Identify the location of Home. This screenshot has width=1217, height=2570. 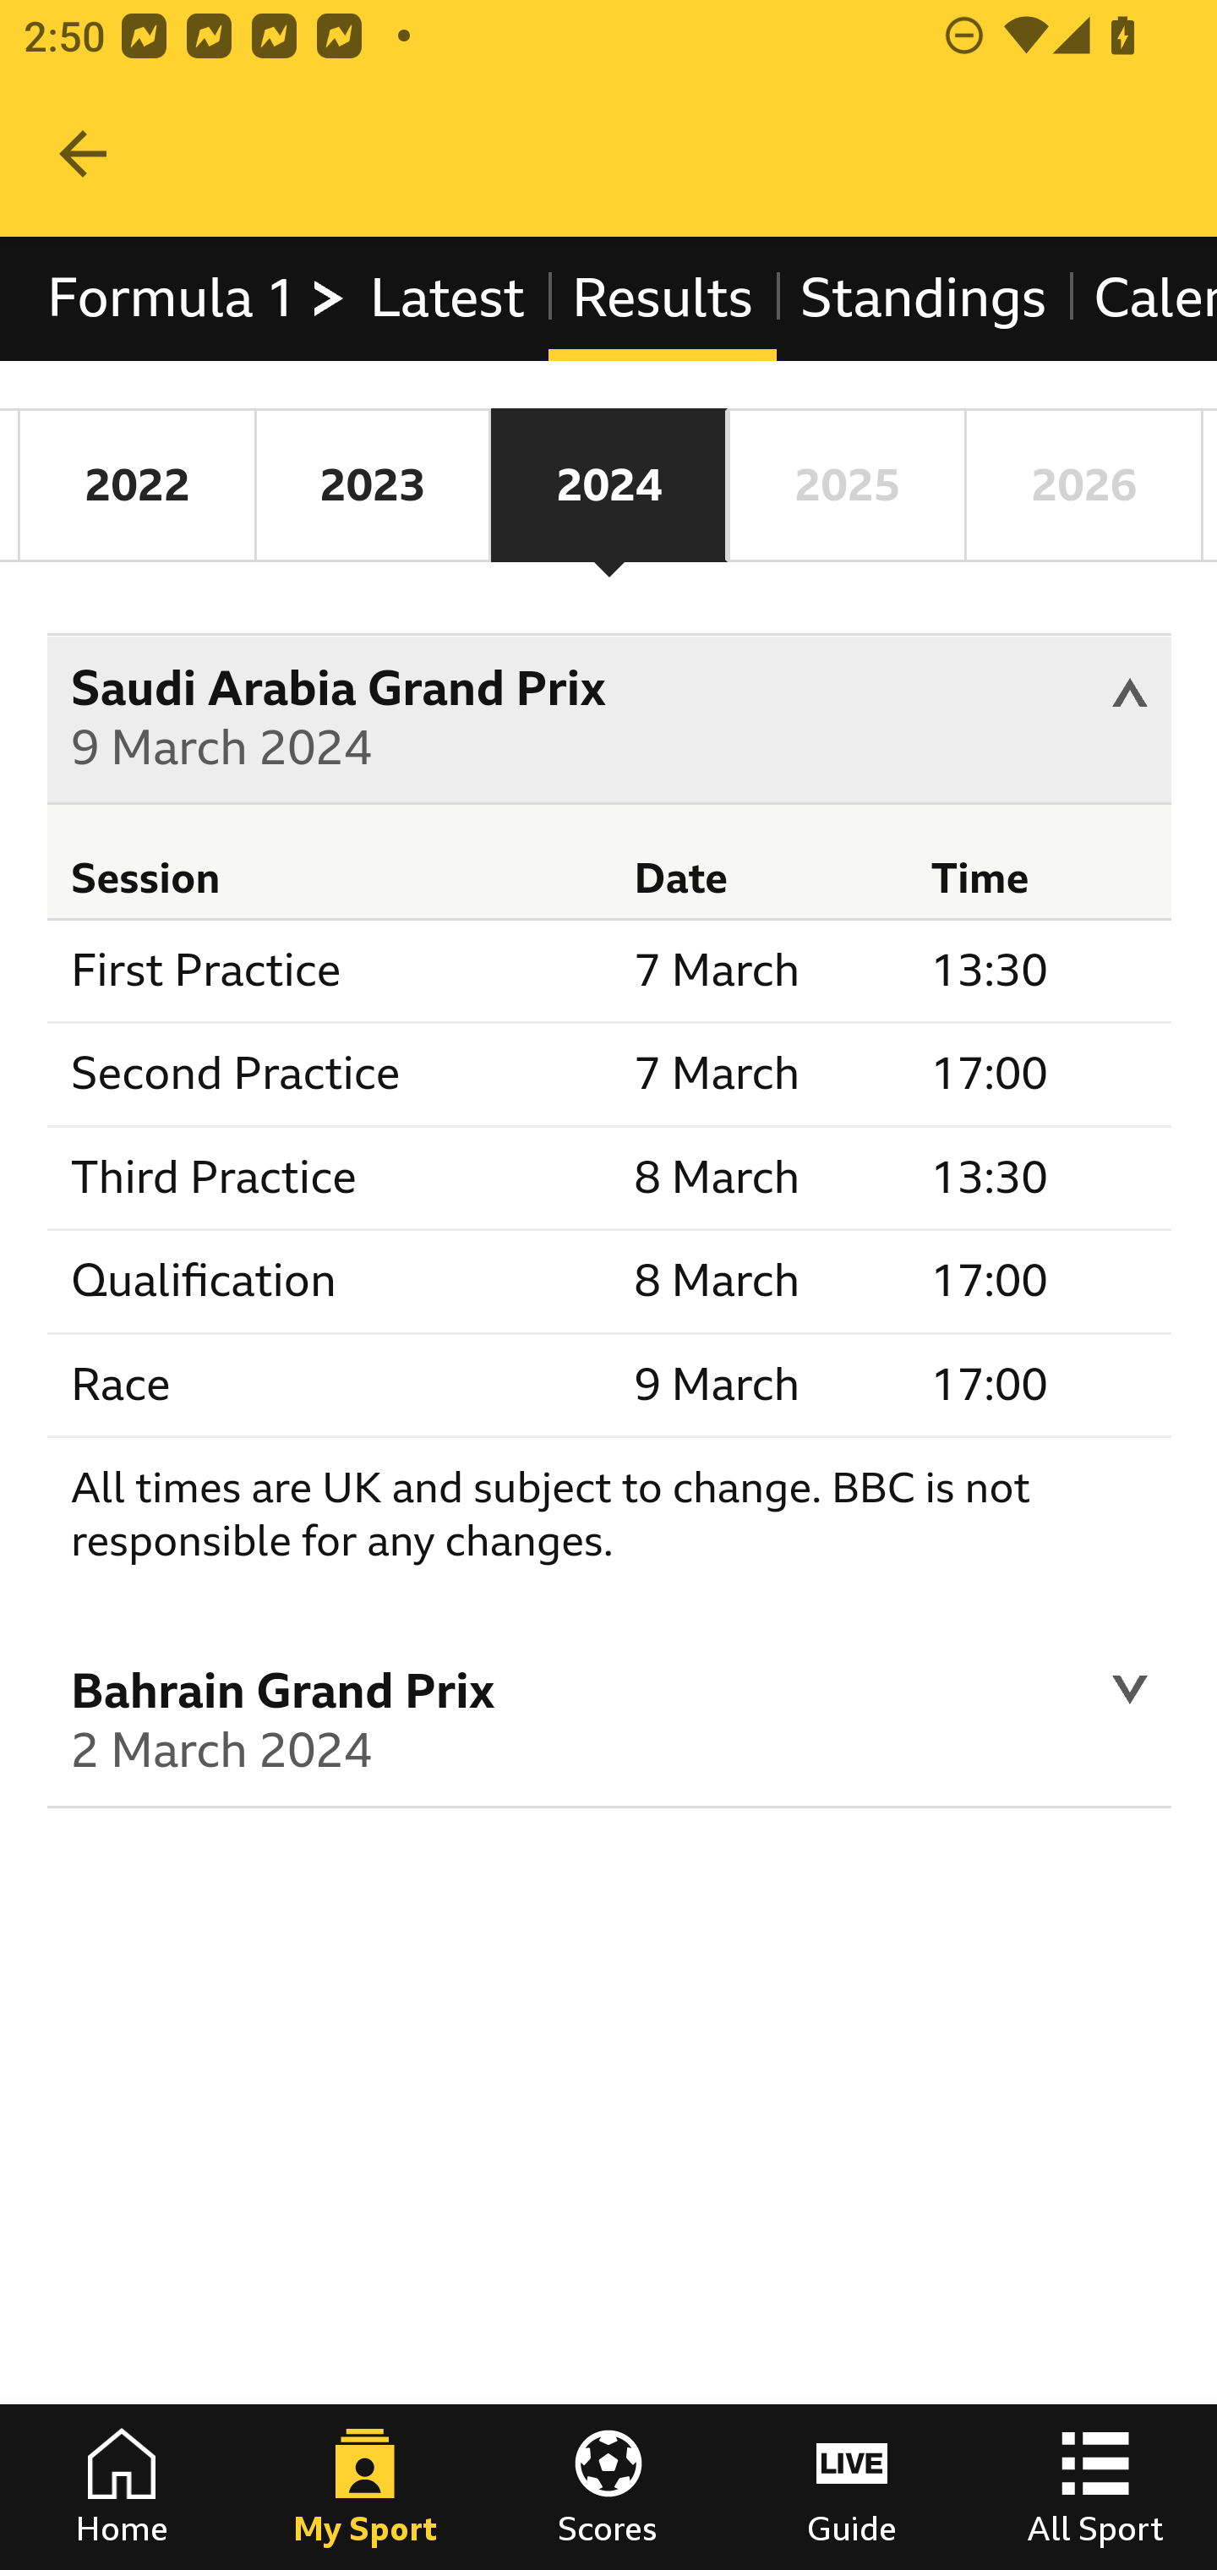
(122, 2487).